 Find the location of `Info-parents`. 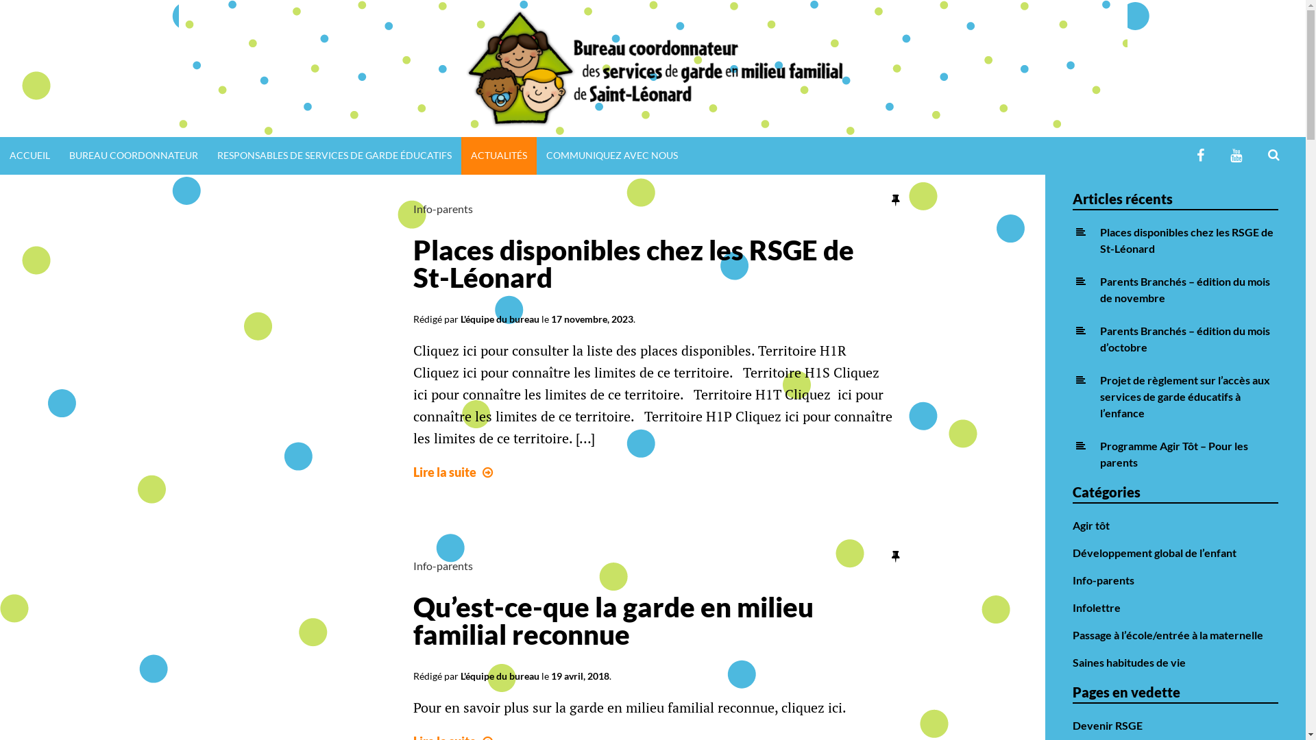

Info-parents is located at coordinates (443, 208).